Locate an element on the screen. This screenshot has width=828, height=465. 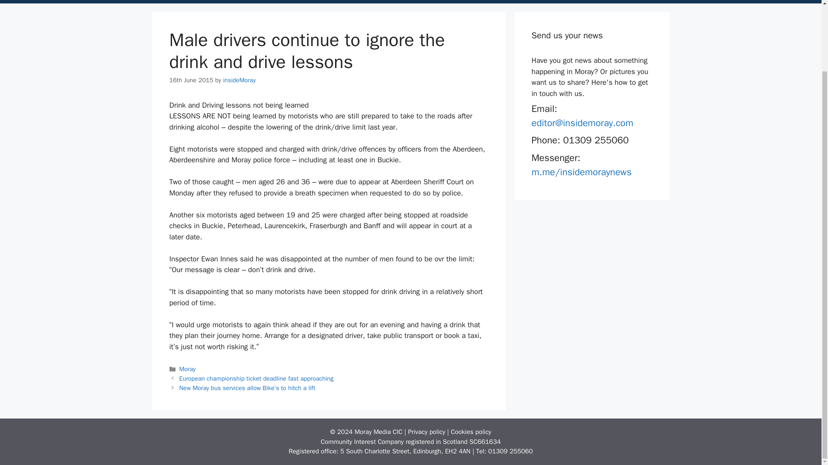
News archive is located at coordinates (260, 2).